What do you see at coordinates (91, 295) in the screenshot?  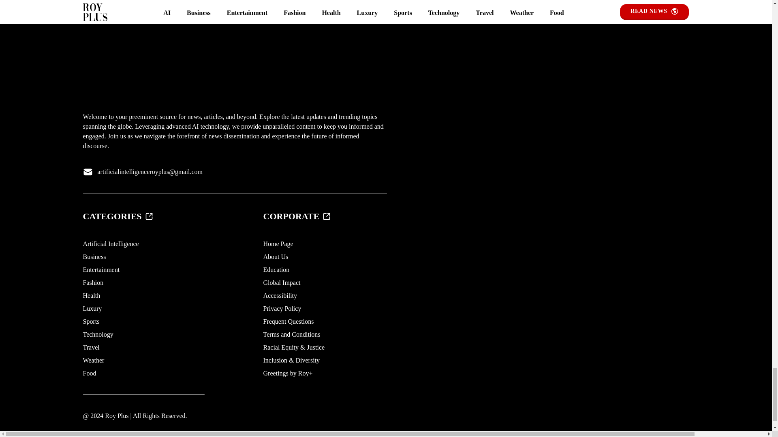 I see `Health` at bounding box center [91, 295].